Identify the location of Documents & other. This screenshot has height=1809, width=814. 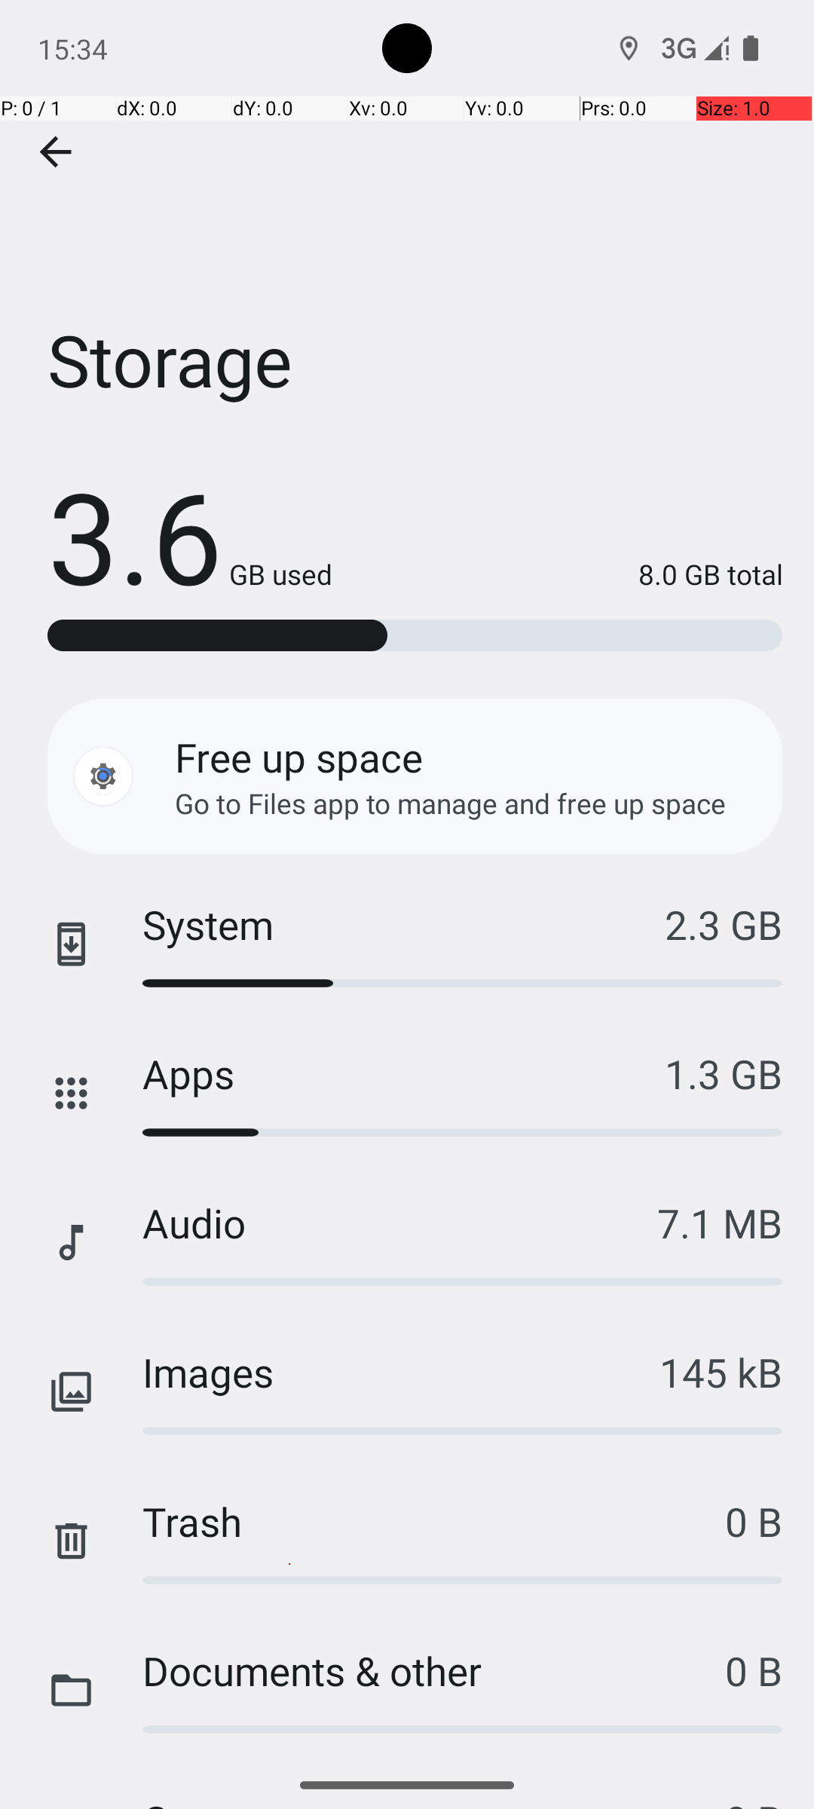
(434, 1670).